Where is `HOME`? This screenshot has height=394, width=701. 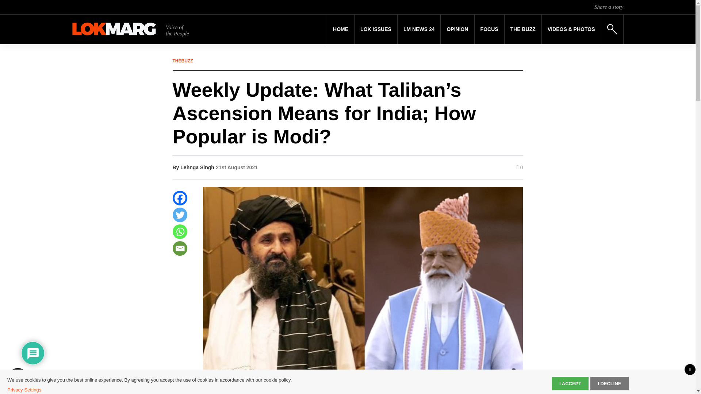 HOME is located at coordinates (340, 29).